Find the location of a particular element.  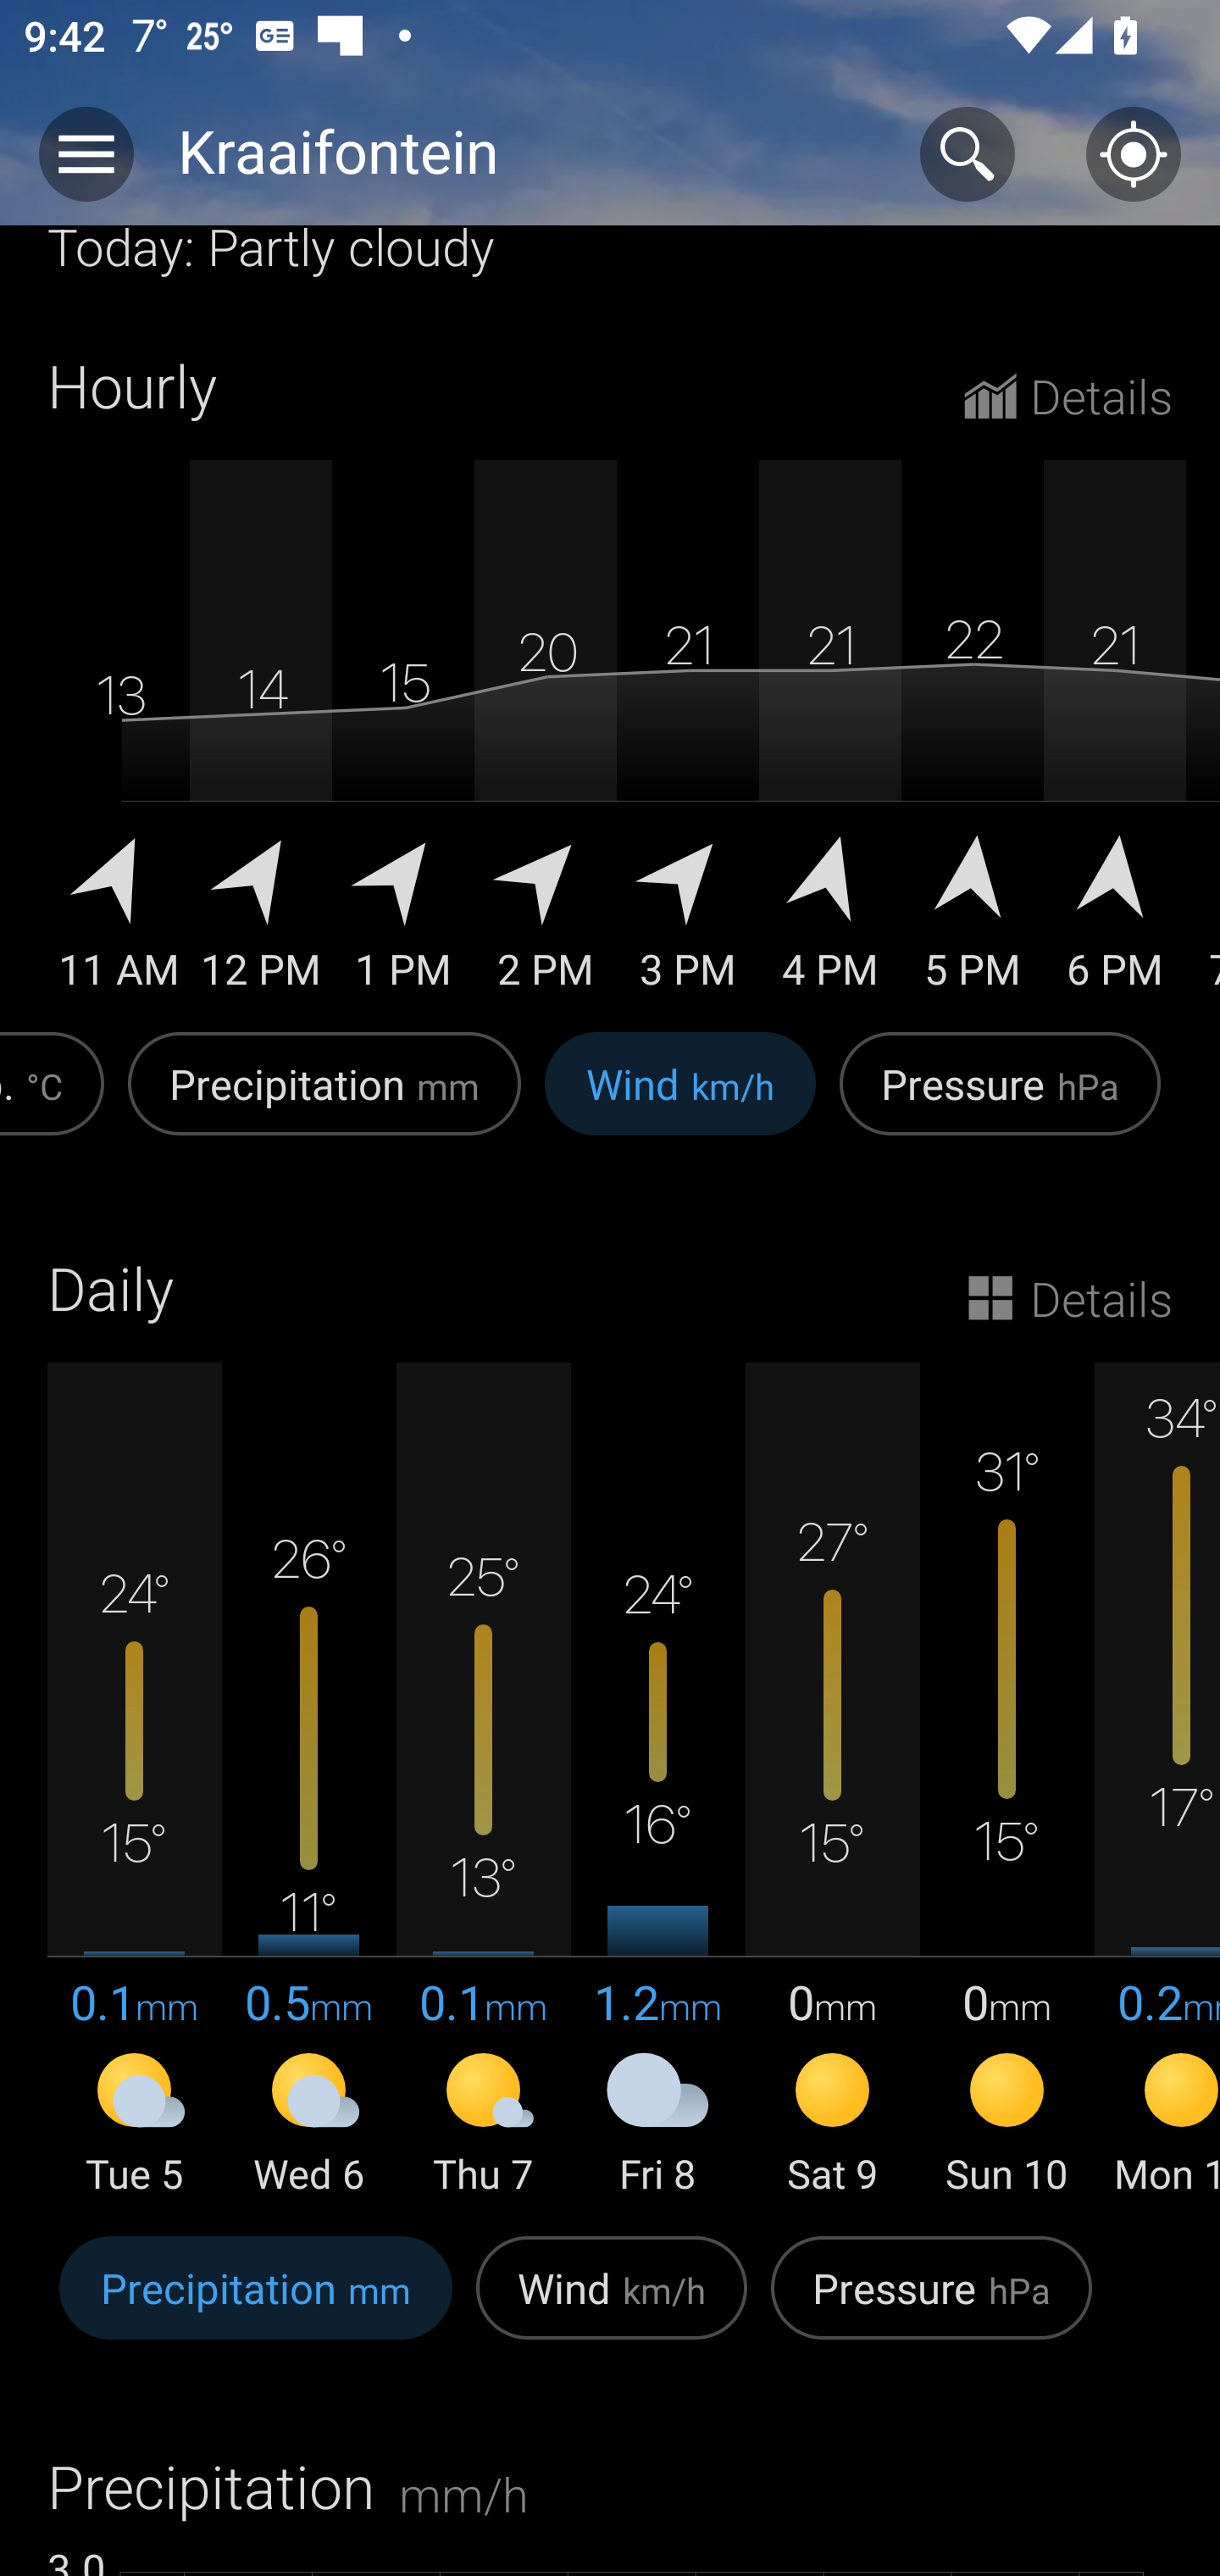

 6 PM is located at coordinates (1115, 918).